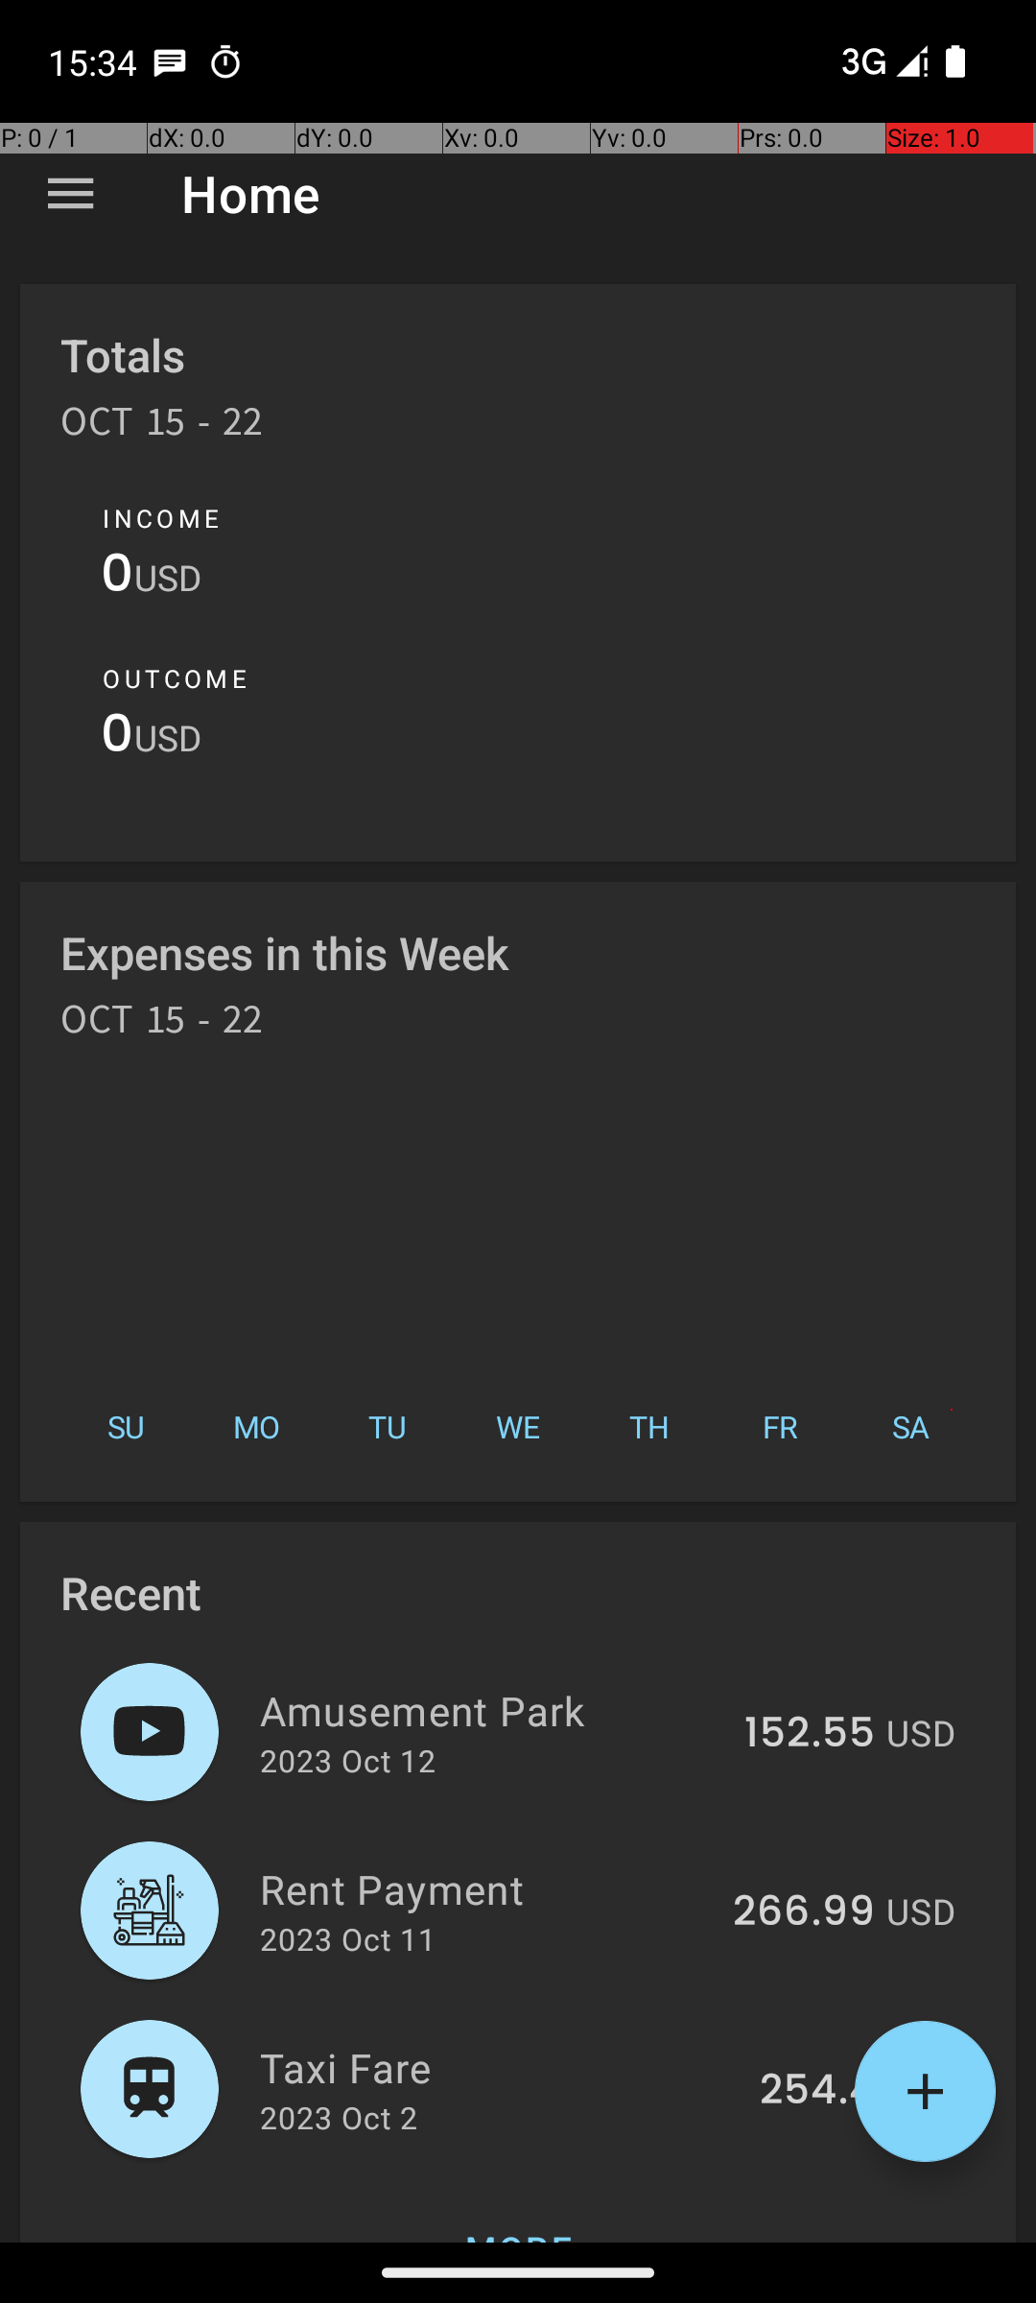  Describe the element at coordinates (817, 2091) in the screenshot. I see `254.4` at that location.